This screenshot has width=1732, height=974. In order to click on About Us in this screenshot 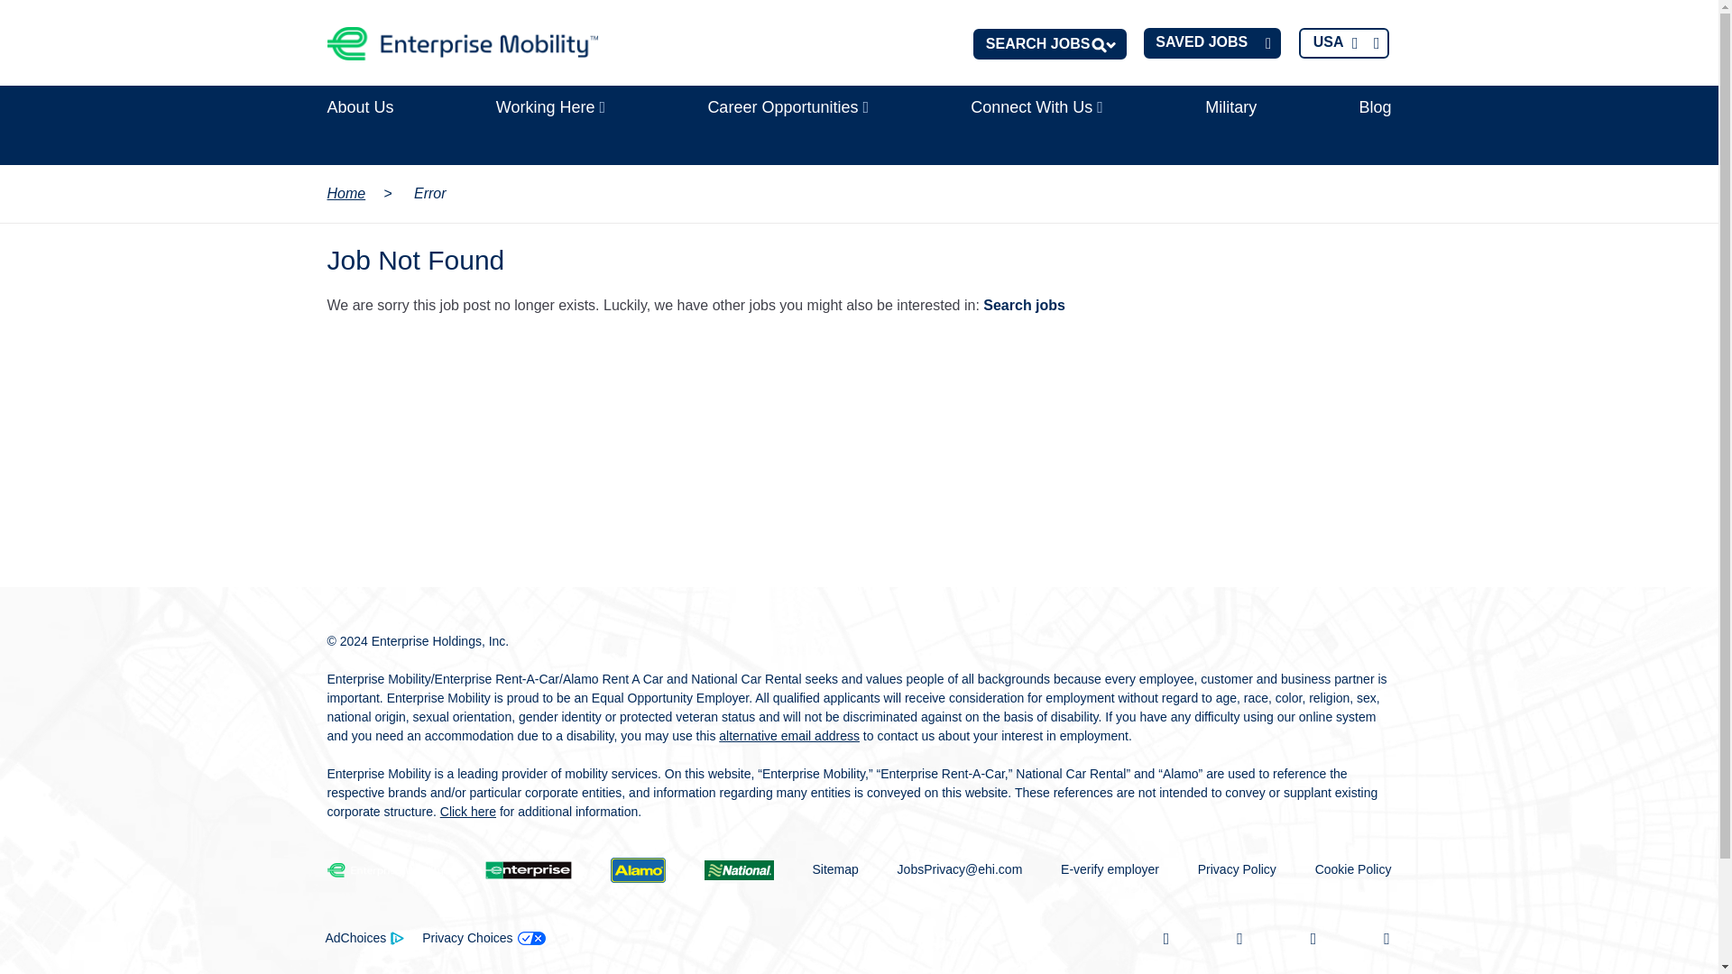, I will do `click(359, 107)`.